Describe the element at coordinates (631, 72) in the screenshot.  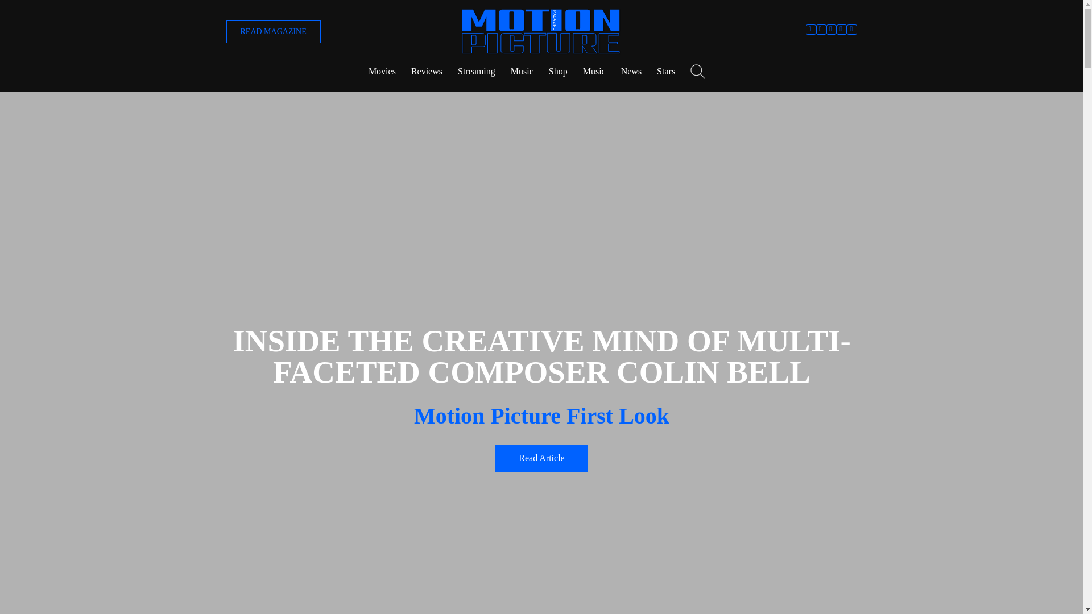
I see `News` at that location.